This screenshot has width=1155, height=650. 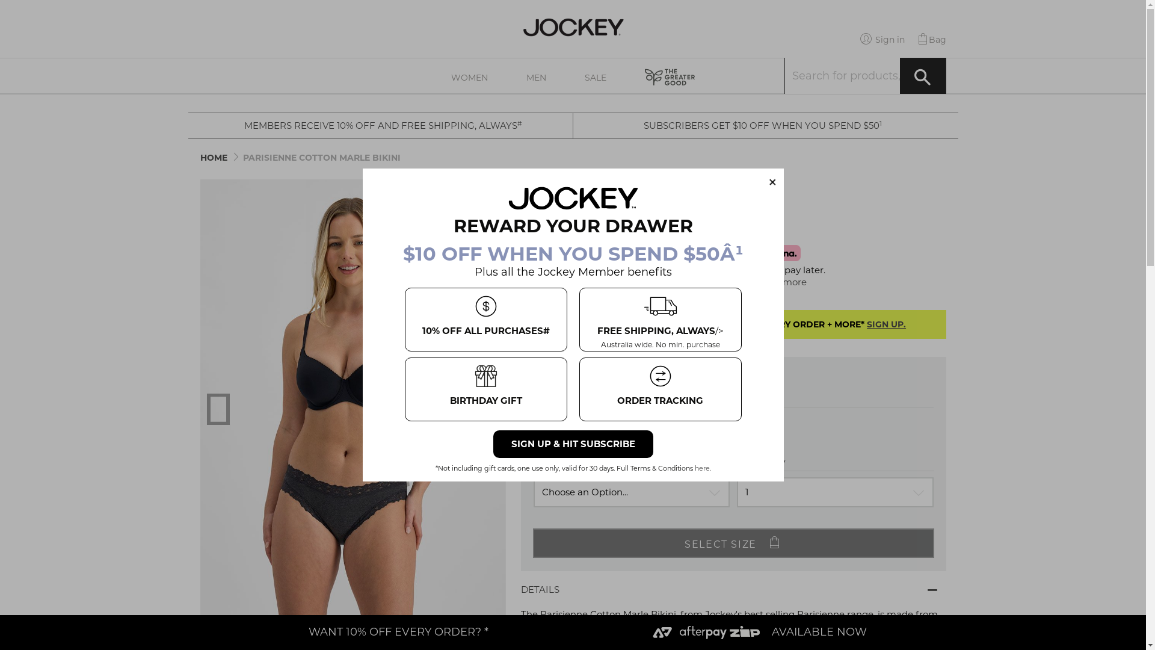 I want to click on DETAILS, so click(x=734, y=589).